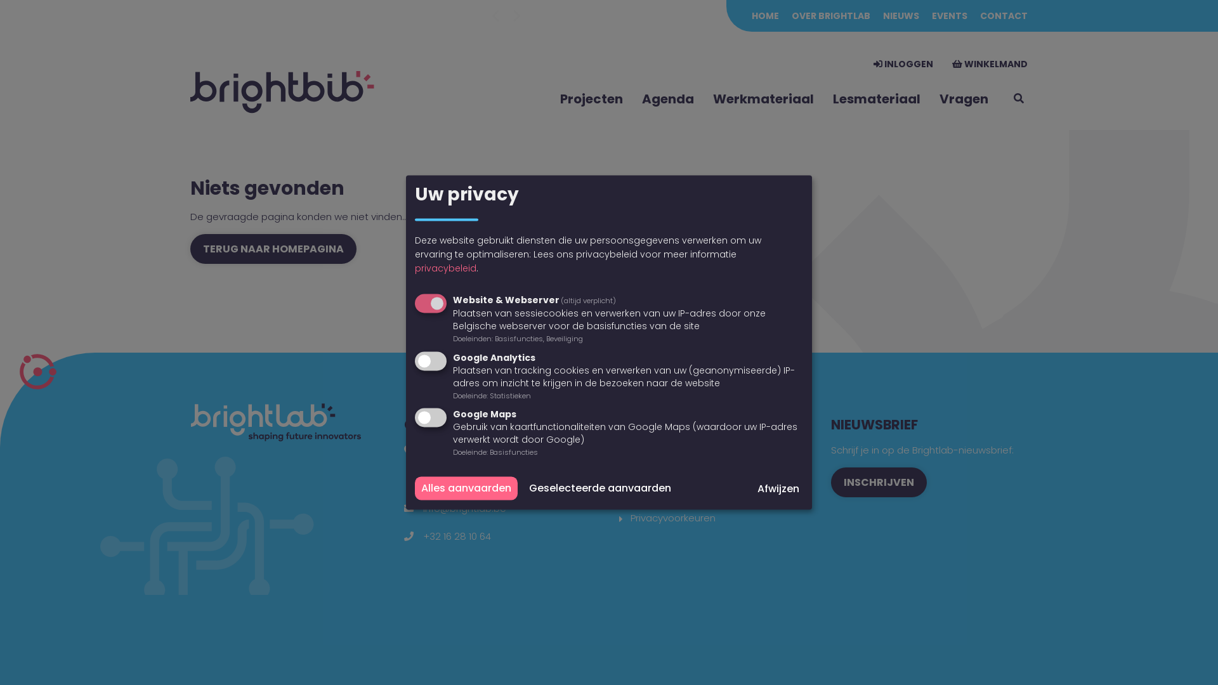  What do you see at coordinates (464, 509) in the screenshot?
I see `info@brightlab.be` at bounding box center [464, 509].